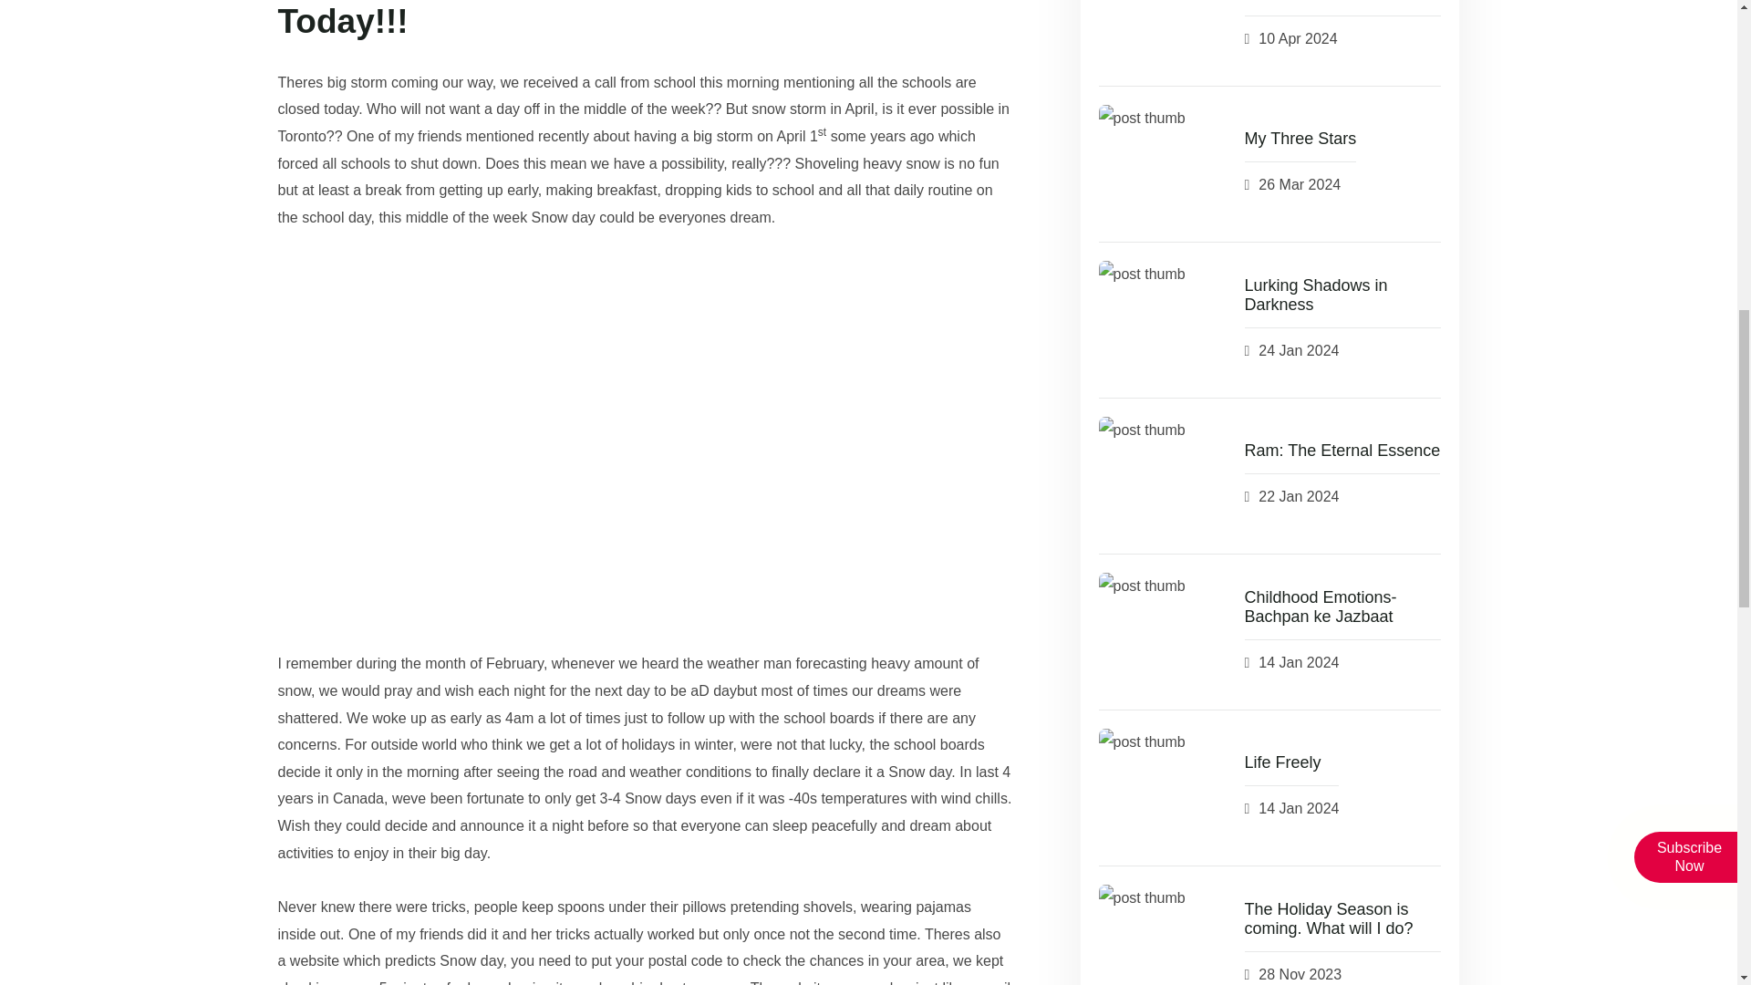  I want to click on 26 Mar 2024, so click(1300, 185).